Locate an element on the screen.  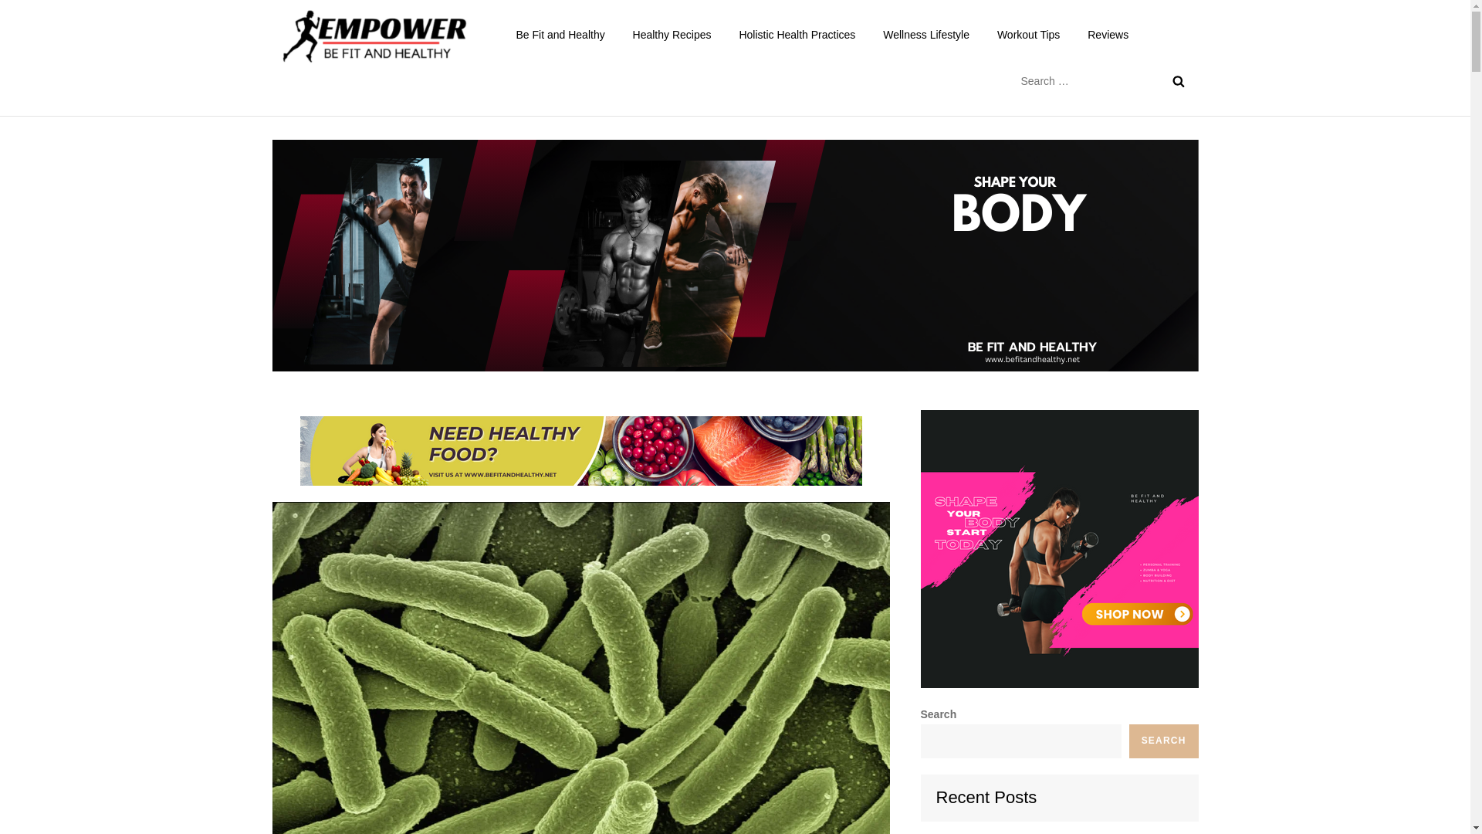
Holistic Health Practices is located at coordinates (797, 34).